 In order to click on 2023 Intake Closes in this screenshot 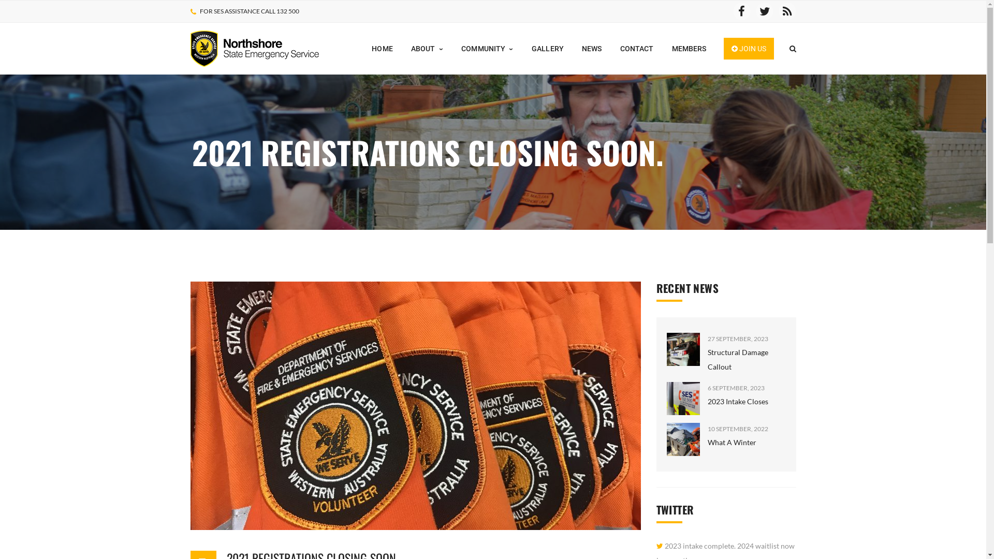, I will do `click(737, 402)`.